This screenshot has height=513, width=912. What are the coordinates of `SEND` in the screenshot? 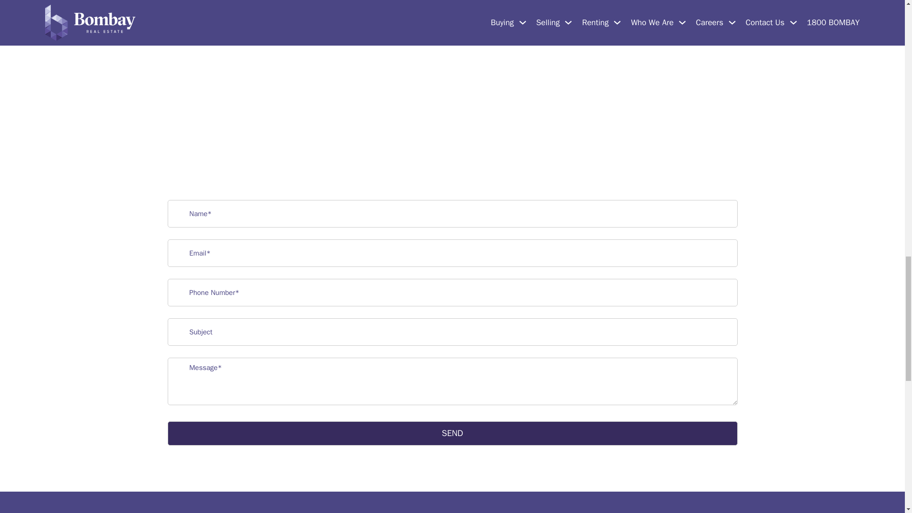 It's located at (452, 433).